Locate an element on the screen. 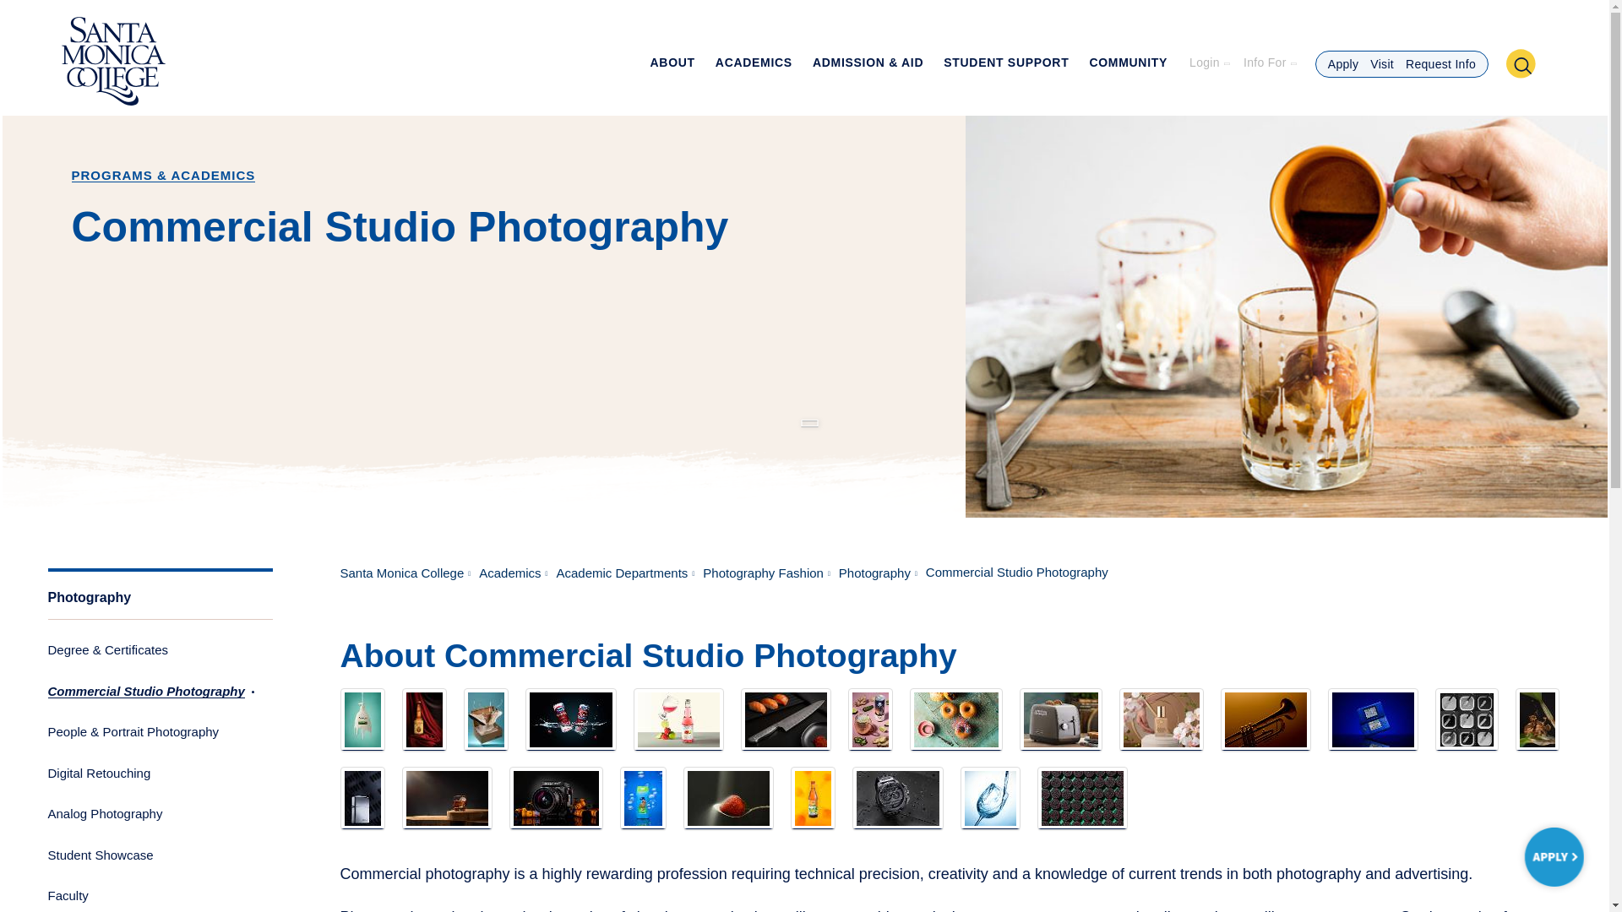 The height and width of the screenshot is (912, 1622). ABOUT is located at coordinates (672, 73).